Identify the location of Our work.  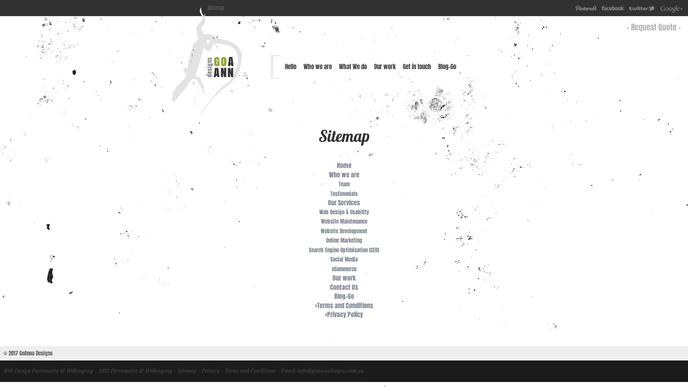
(344, 278).